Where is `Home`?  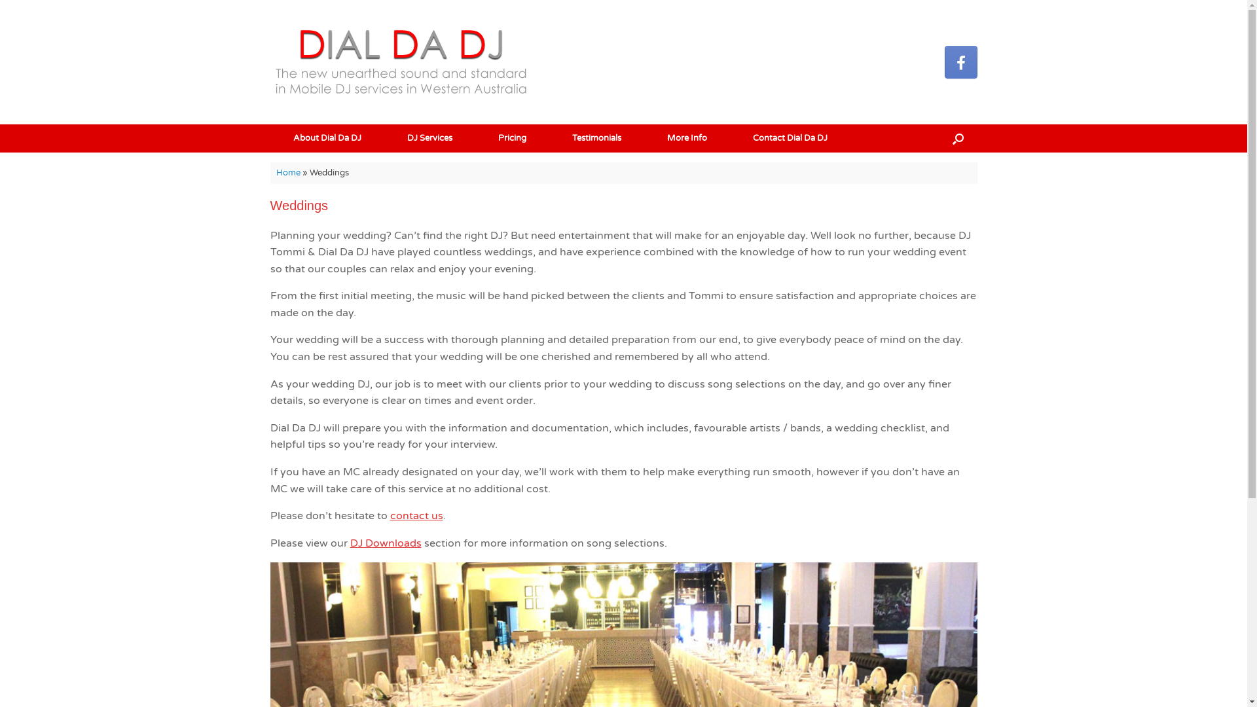 Home is located at coordinates (288, 173).